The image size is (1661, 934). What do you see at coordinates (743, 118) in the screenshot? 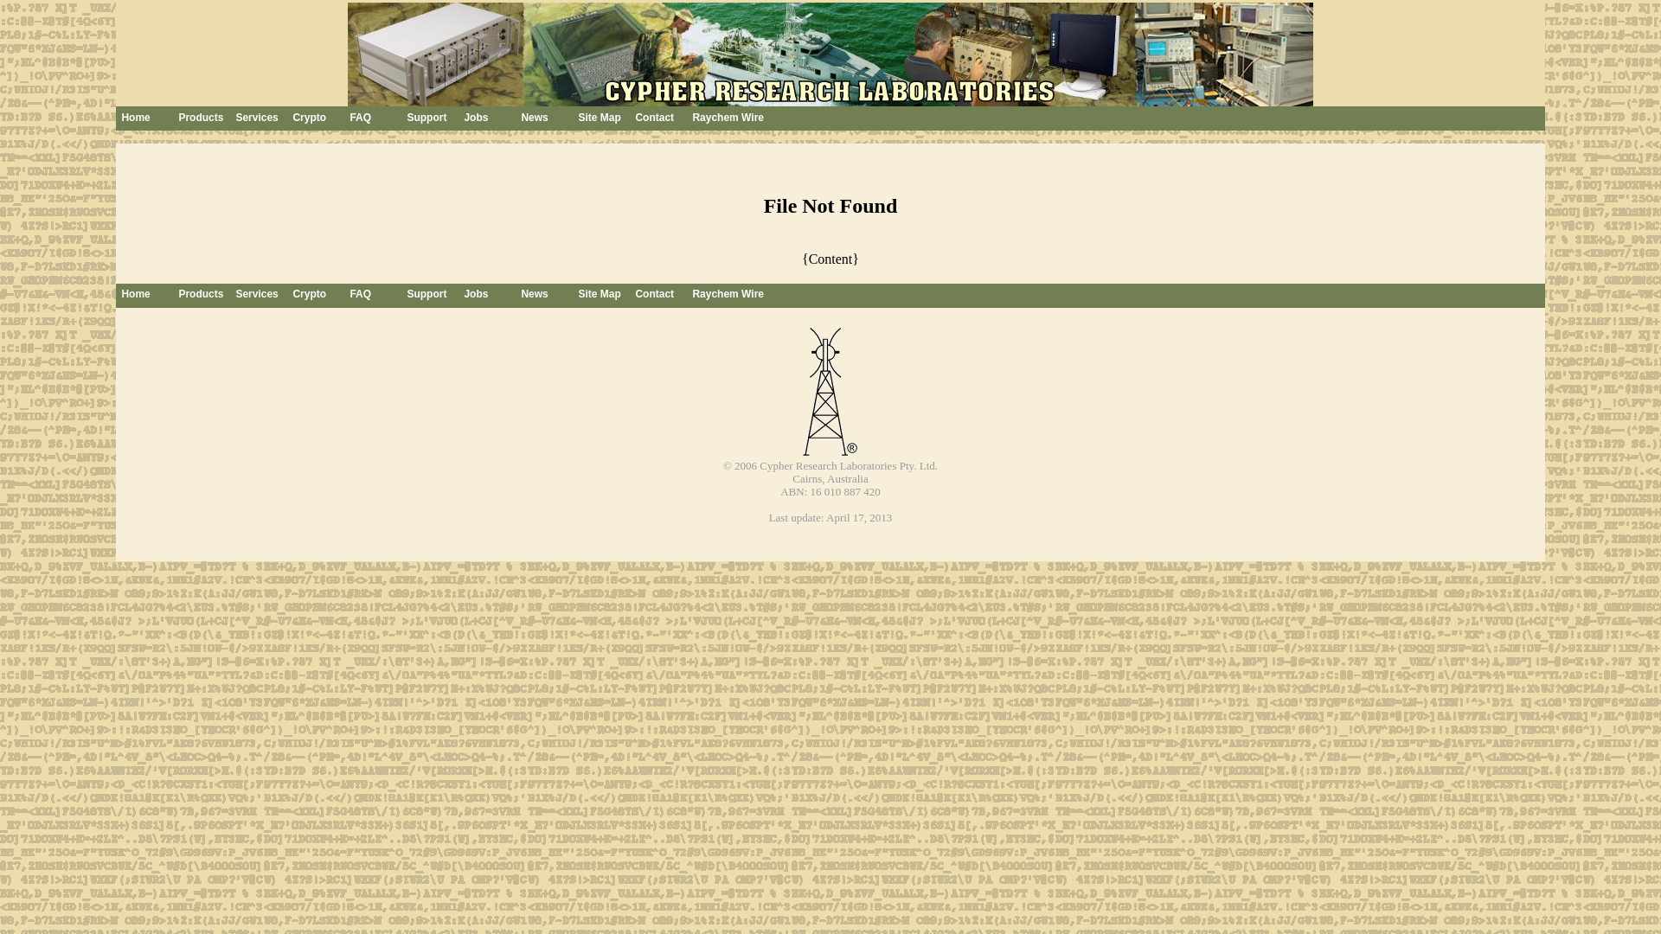
I see `Raychem Wire` at bounding box center [743, 118].